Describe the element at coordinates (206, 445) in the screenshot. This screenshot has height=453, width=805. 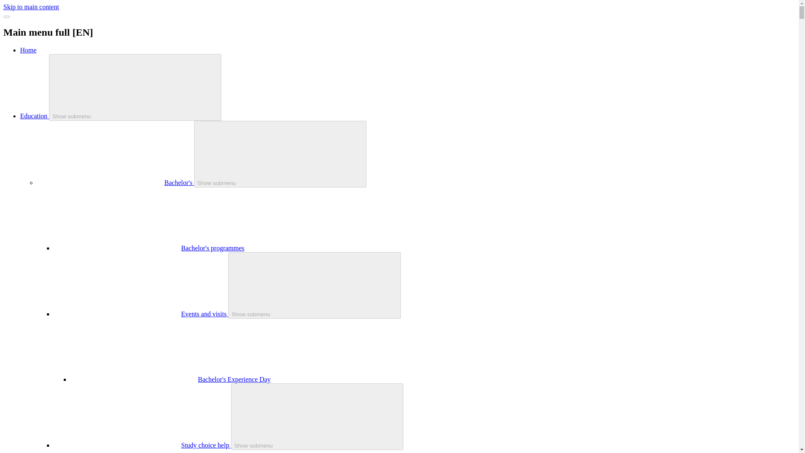
I see `Study choice help` at that location.